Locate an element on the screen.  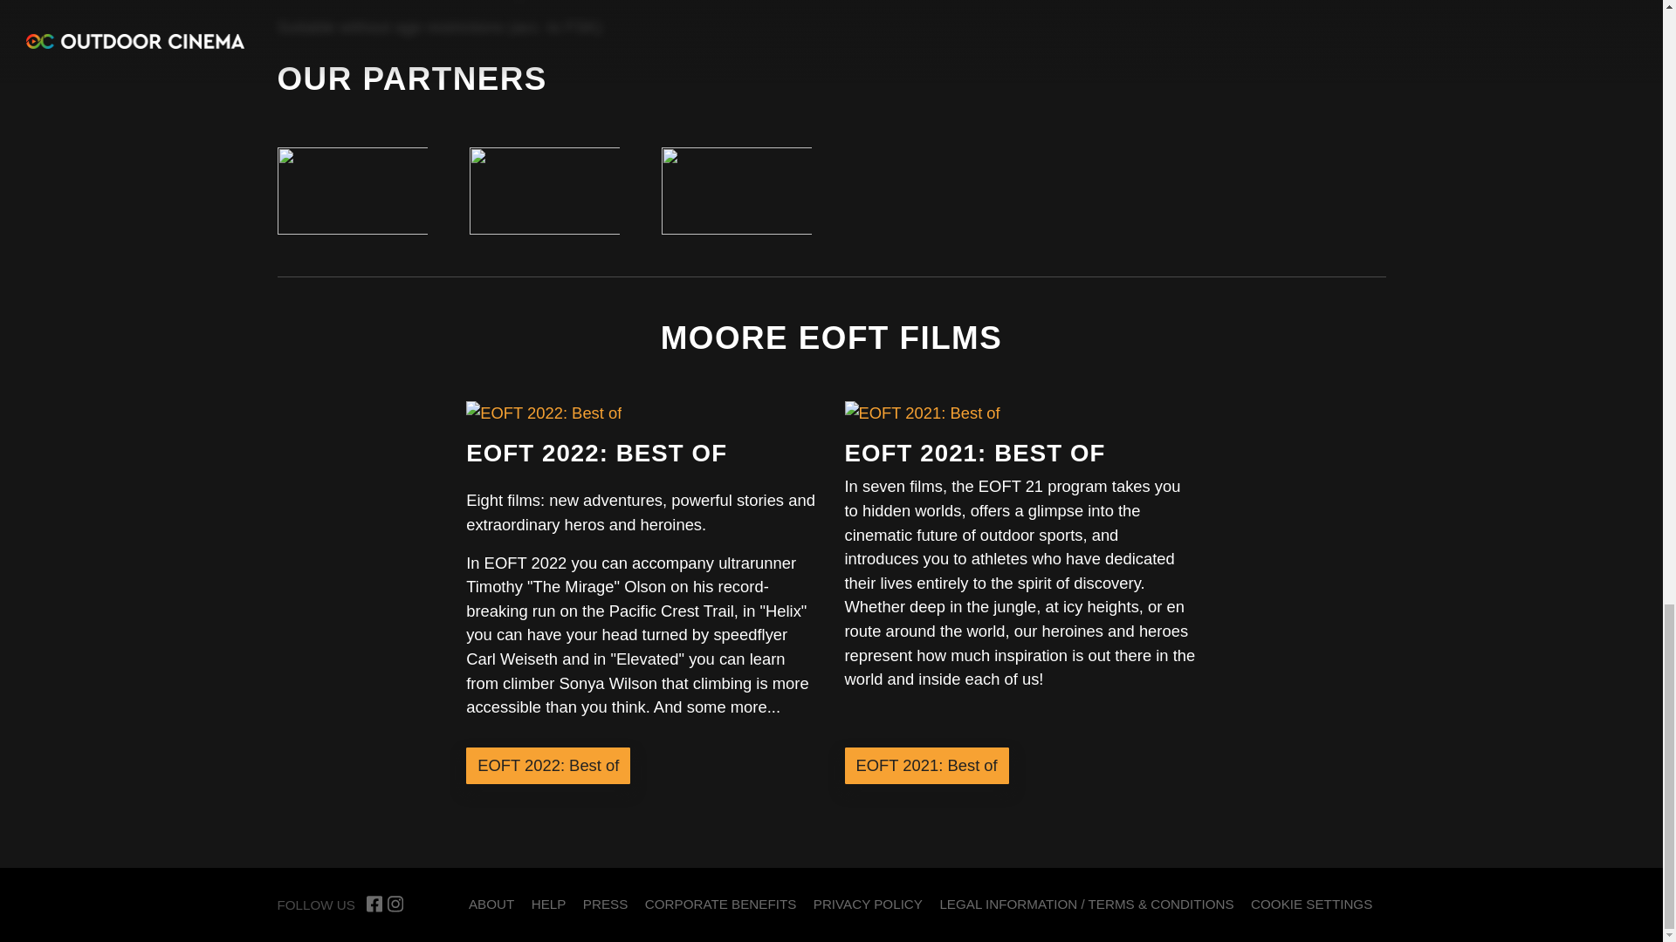
PRIVACY POLICY is located at coordinates (868, 904).